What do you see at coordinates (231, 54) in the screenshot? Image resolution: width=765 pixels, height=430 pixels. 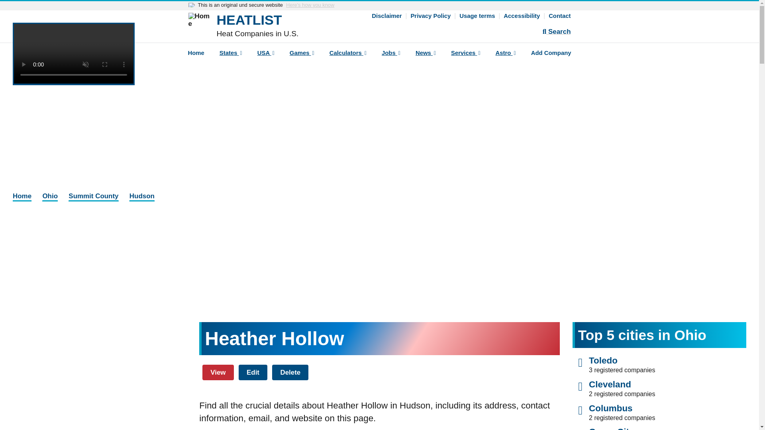 I see `States` at bounding box center [231, 54].